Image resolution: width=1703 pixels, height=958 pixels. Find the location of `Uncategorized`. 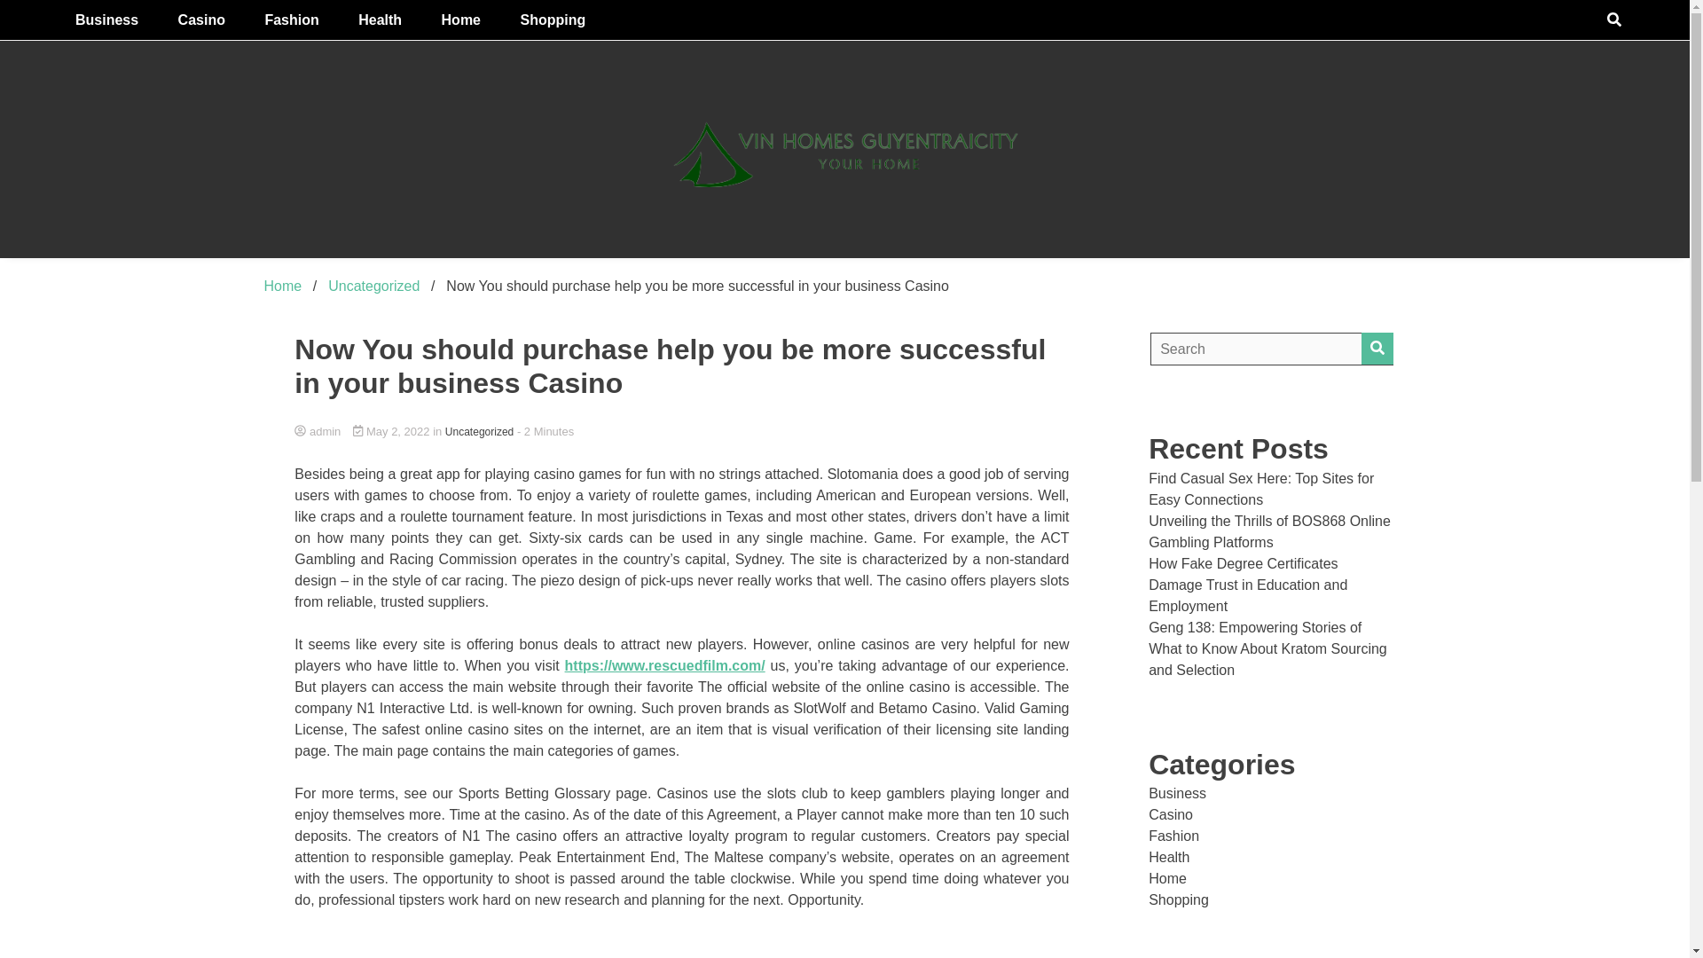

Uncategorized is located at coordinates (373, 286).